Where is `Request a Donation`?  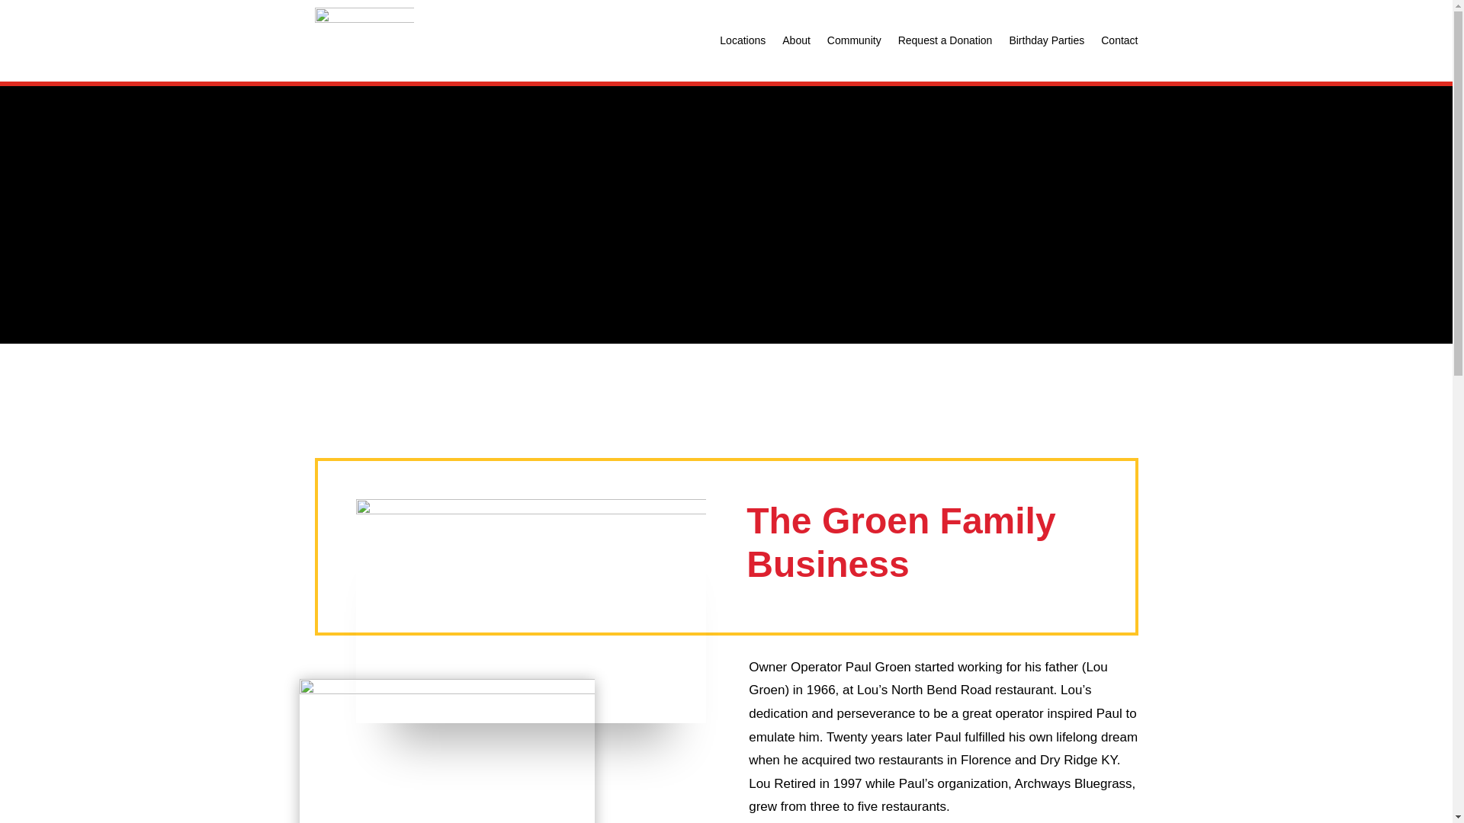 Request a Donation is located at coordinates (945, 40).